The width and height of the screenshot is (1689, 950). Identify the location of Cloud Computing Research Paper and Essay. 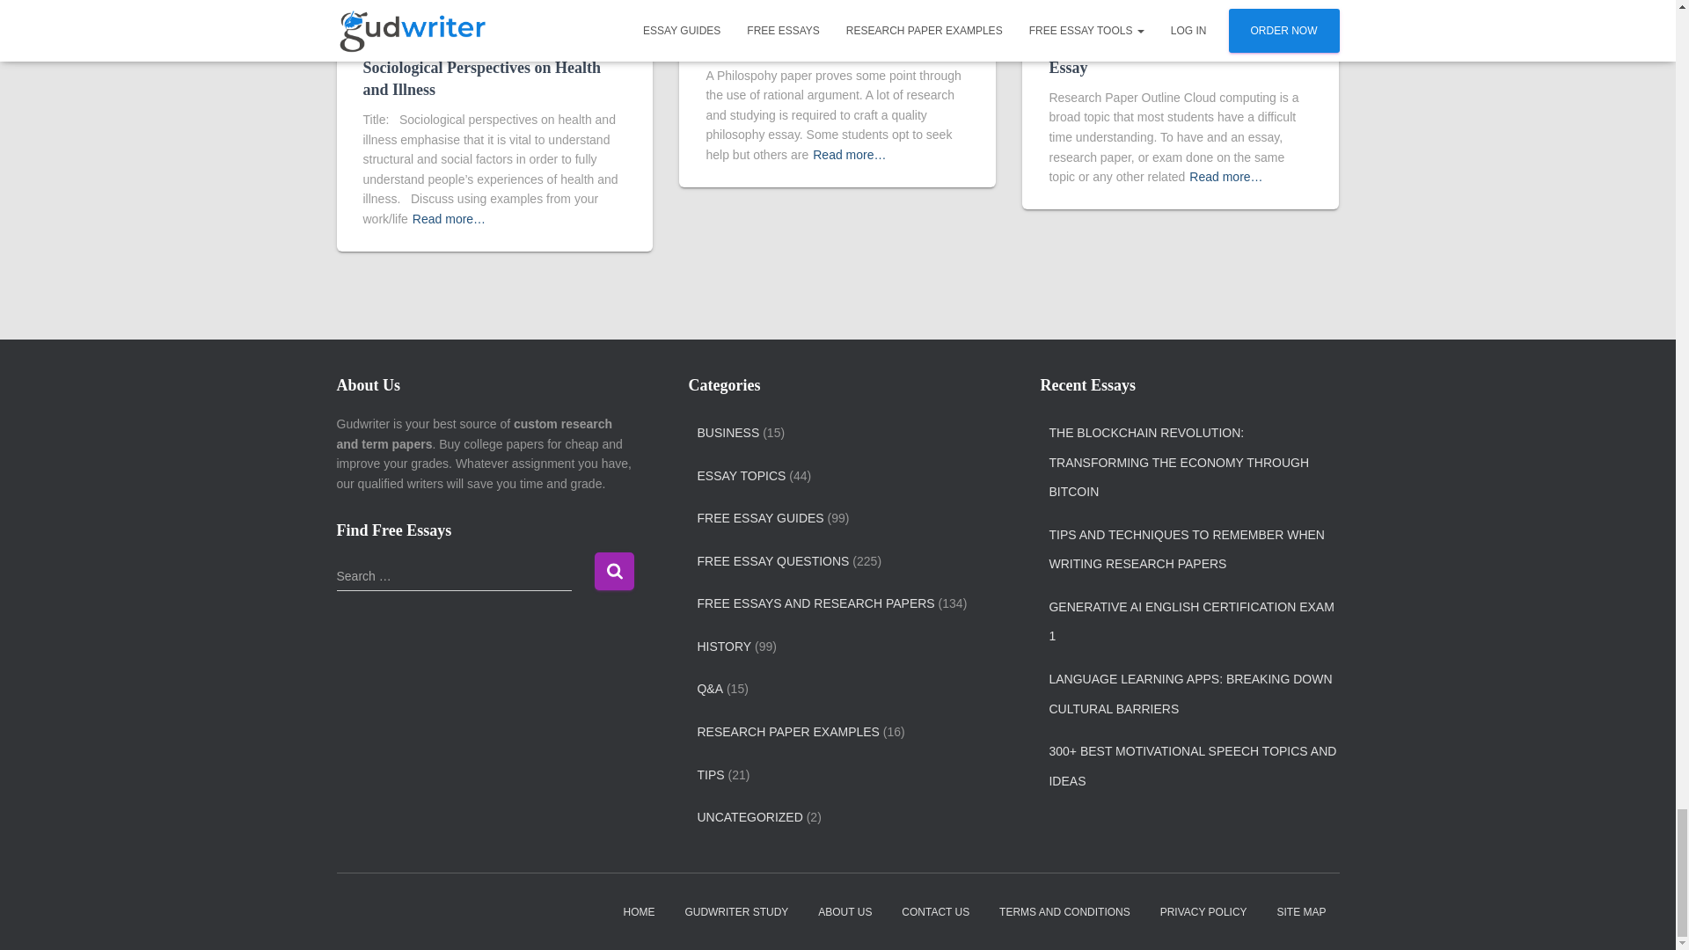
(1179, 56).